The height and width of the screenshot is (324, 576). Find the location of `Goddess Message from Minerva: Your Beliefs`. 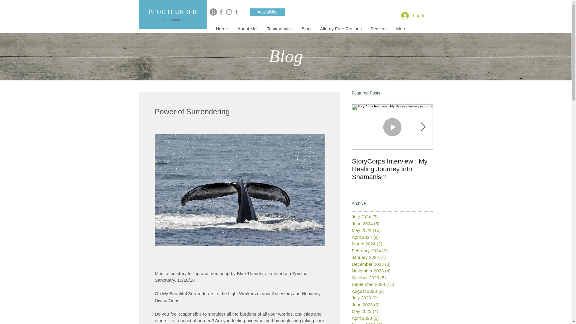

Goddess Message from Minerva: Your Beliefs is located at coordinates (473, 165).